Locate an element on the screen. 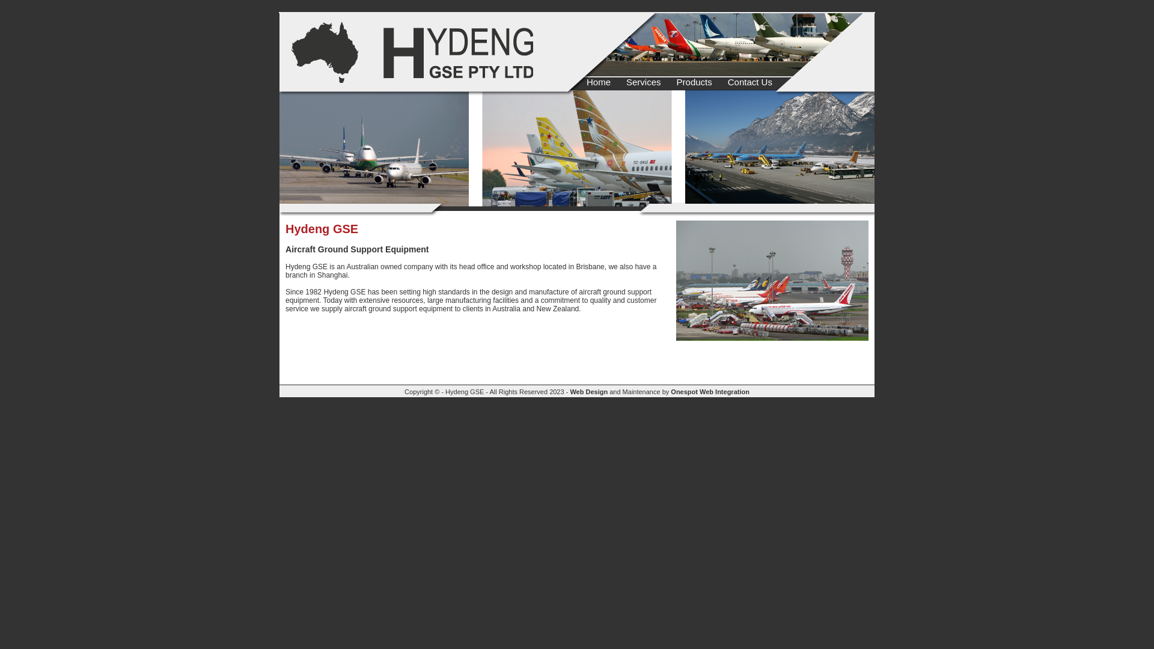  Onespot Web Integration is located at coordinates (710, 392).